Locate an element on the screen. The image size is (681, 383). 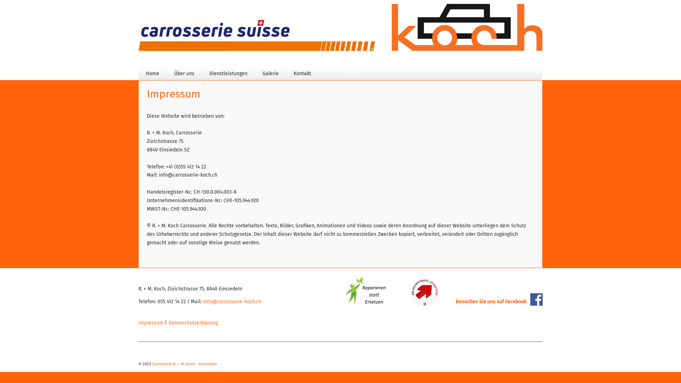
info@carrosserie-koch.ch is located at coordinates (232, 301).